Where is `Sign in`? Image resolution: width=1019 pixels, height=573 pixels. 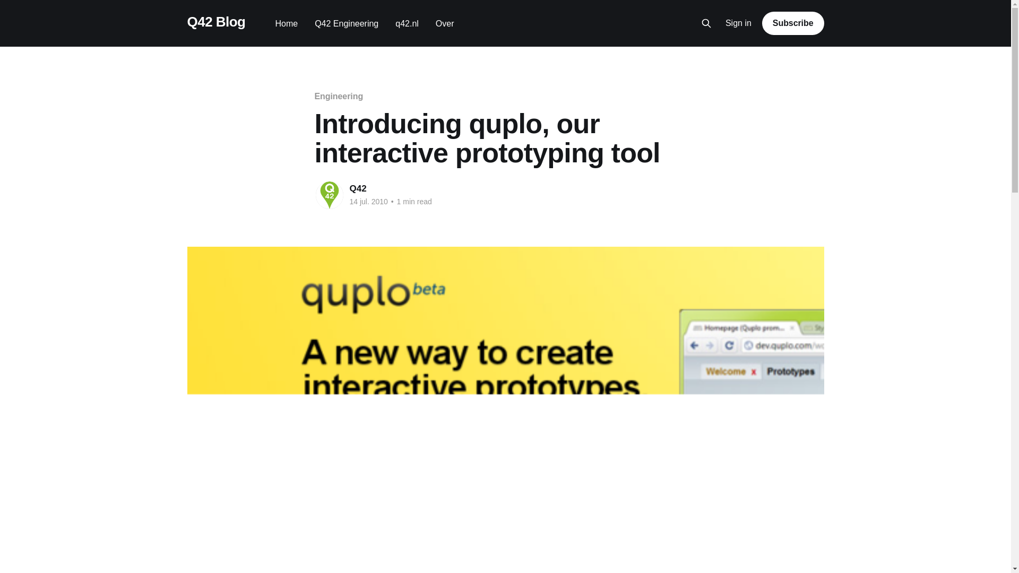 Sign in is located at coordinates (739, 23).